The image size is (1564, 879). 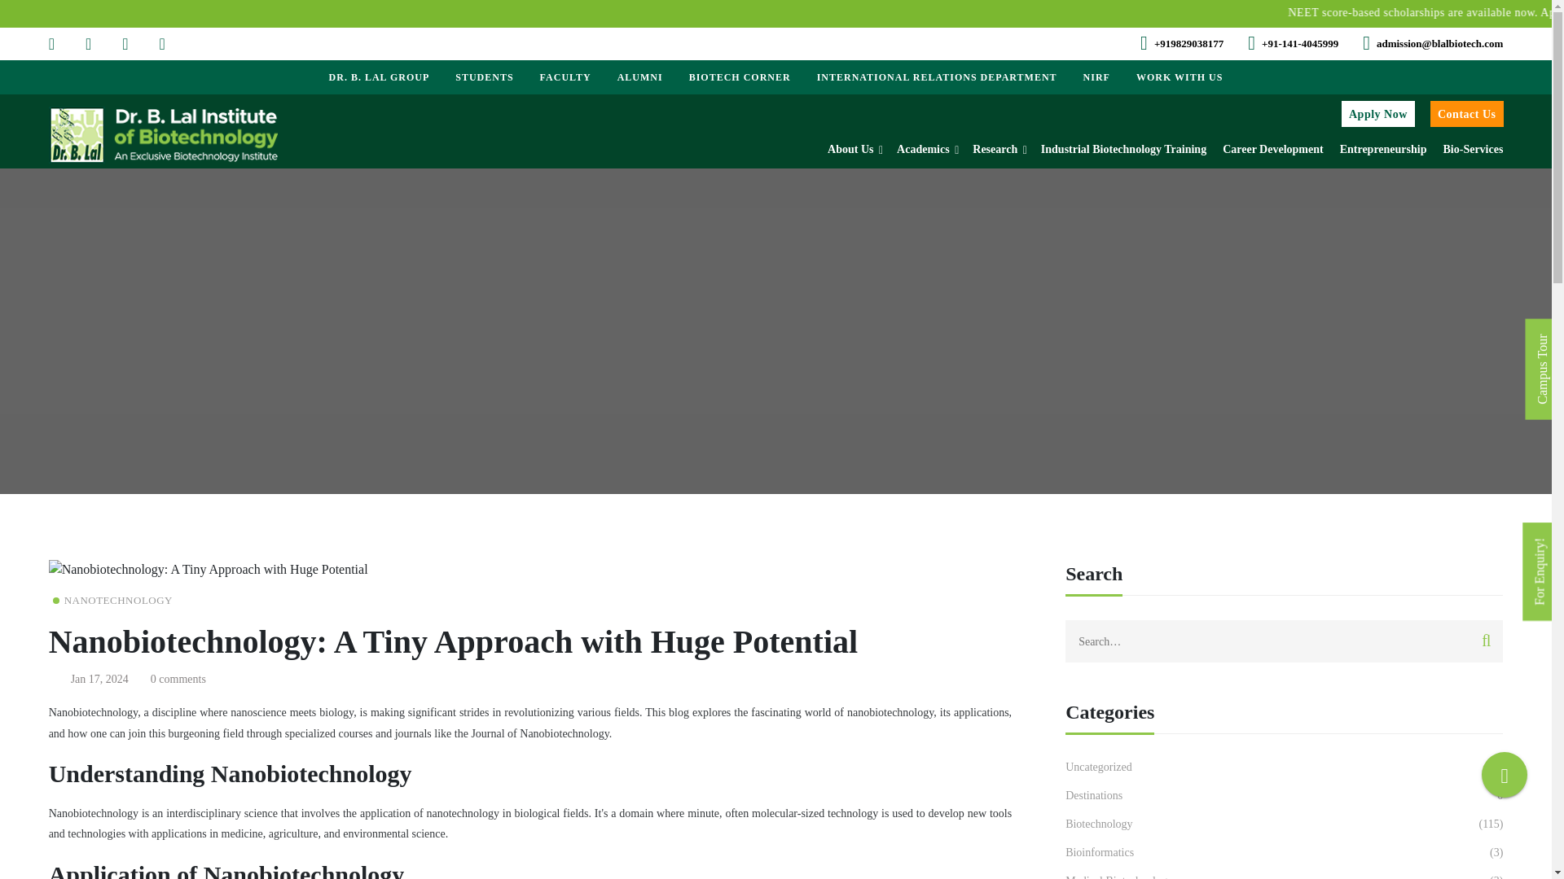 I want to click on Apply Now, so click(x=1378, y=114).